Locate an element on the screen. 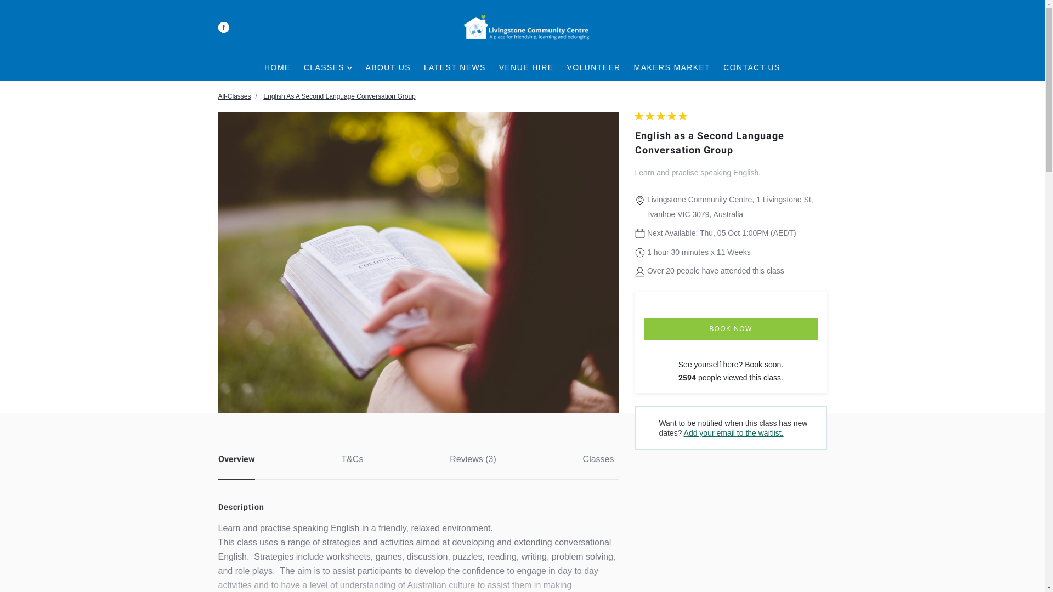 The image size is (1053, 592). MAKERS MARKET is located at coordinates (672, 67).